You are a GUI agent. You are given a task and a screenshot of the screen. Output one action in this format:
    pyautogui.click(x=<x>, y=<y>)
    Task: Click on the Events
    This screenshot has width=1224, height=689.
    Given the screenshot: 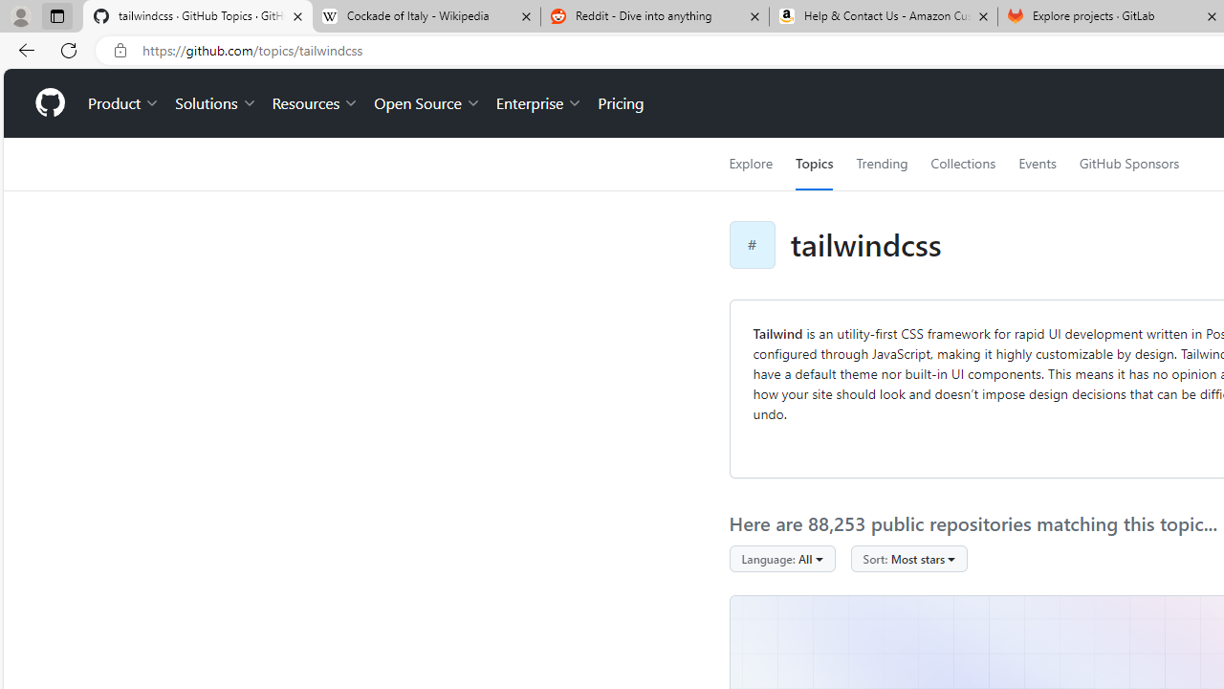 What is the action you would take?
    pyautogui.click(x=1037, y=164)
    